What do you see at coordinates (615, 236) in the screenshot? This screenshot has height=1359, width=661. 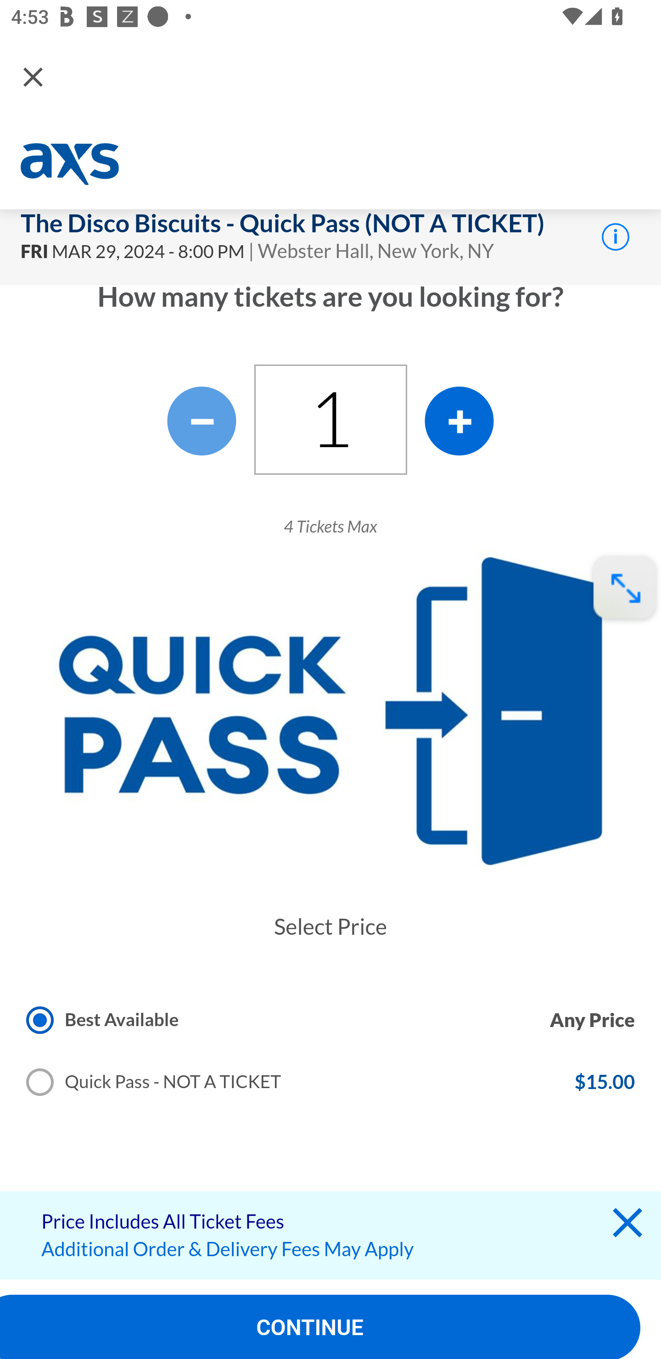 I see `I` at bounding box center [615, 236].